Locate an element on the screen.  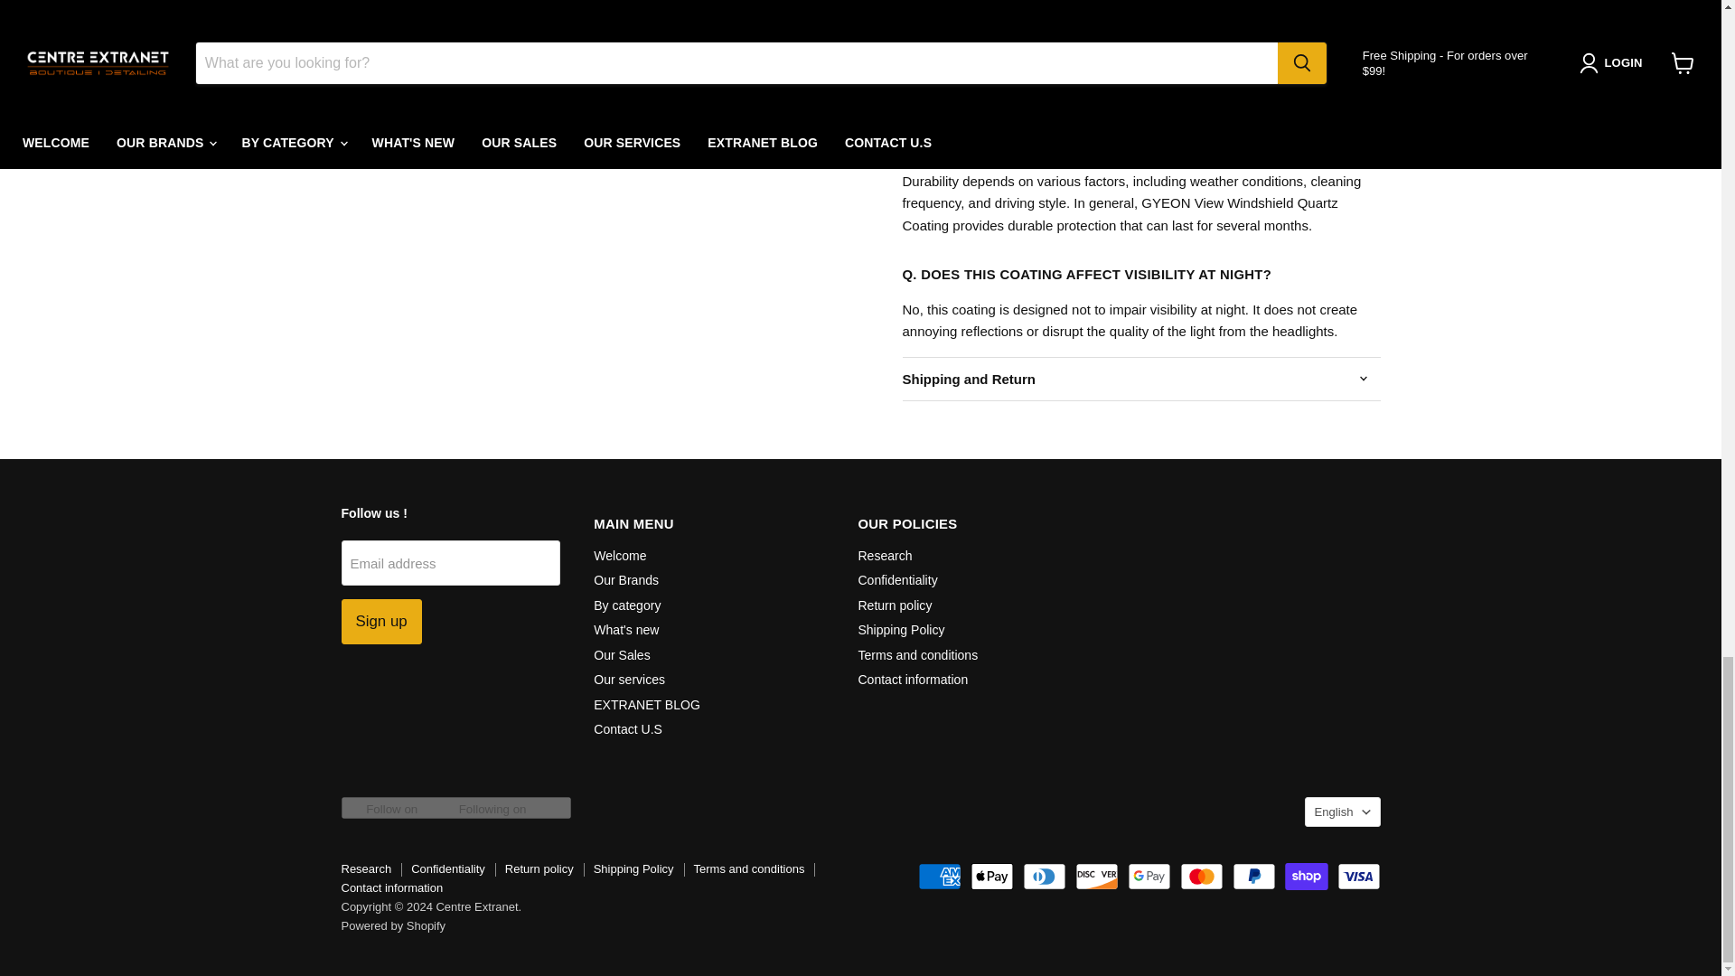
Apple Pay is located at coordinates (991, 876).